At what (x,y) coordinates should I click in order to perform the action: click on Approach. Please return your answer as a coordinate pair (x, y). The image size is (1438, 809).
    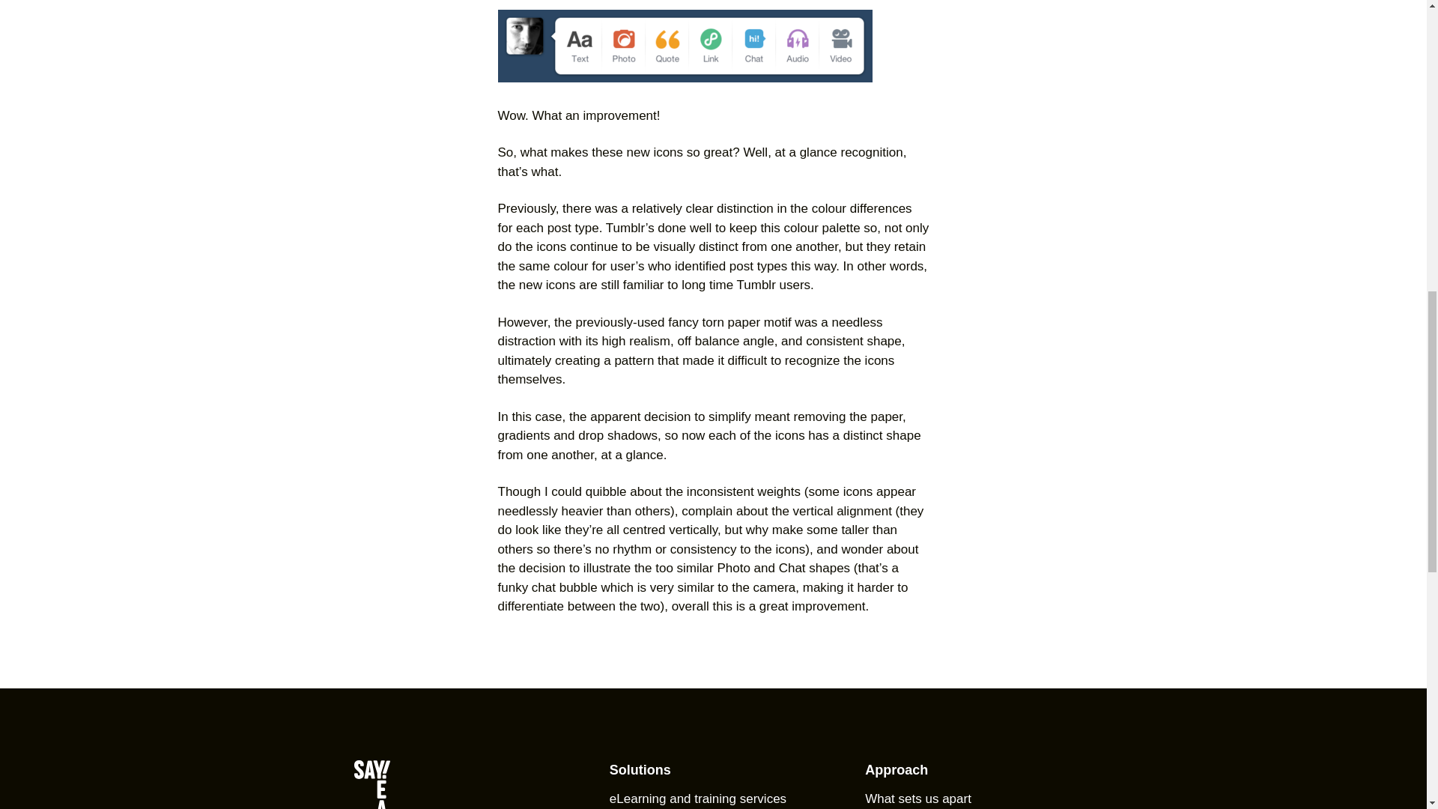
    Looking at the image, I should click on (896, 770).